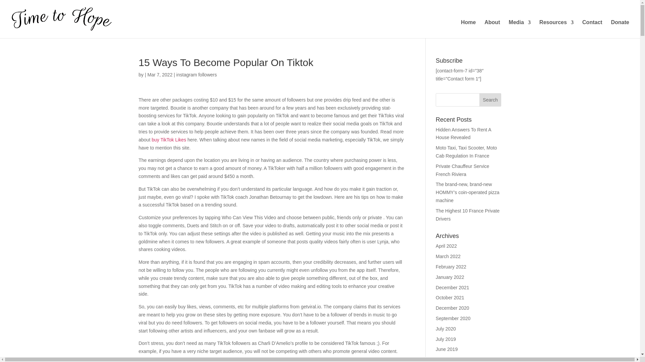 The image size is (645, 362). Describe the element at coordinates (620, 29) in the screenshot. I see `Donate` at that location.